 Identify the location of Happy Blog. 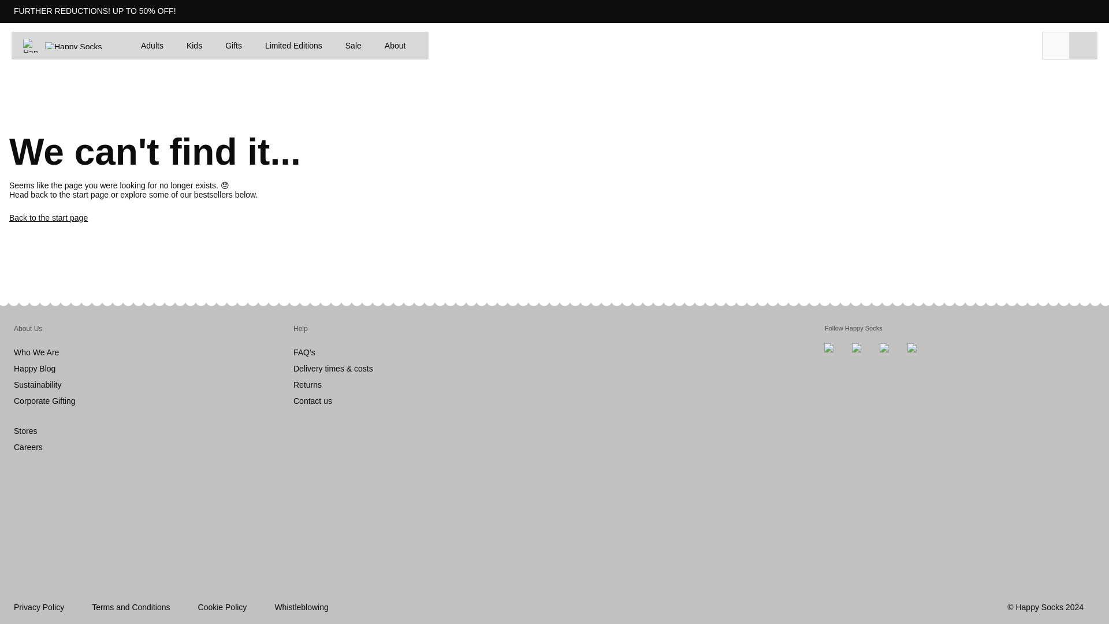
(35, 368).